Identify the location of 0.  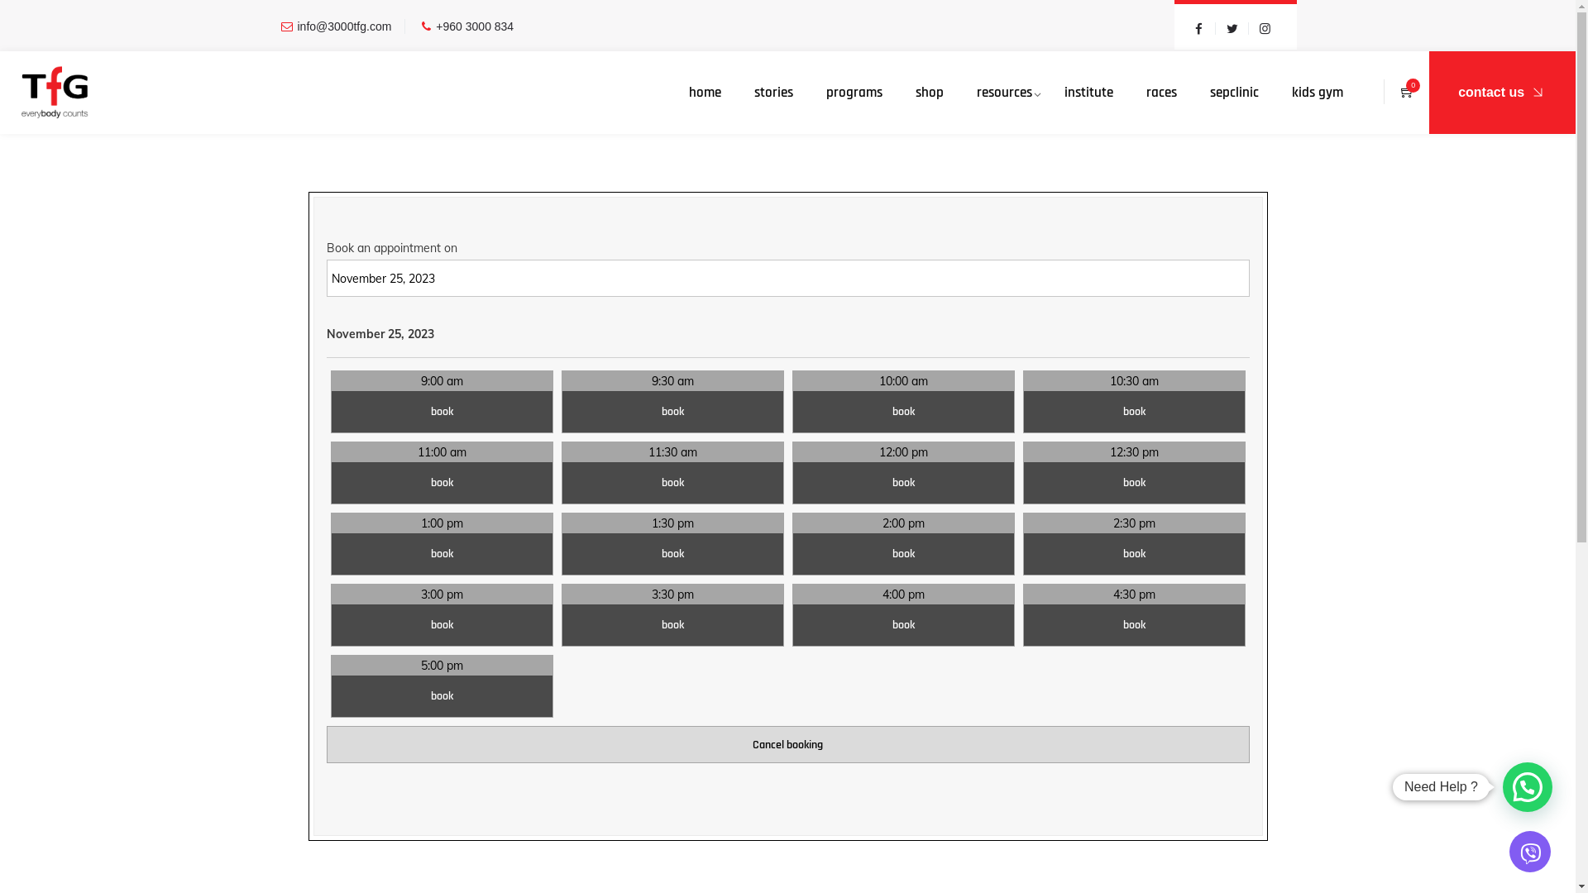
(1408, 93).